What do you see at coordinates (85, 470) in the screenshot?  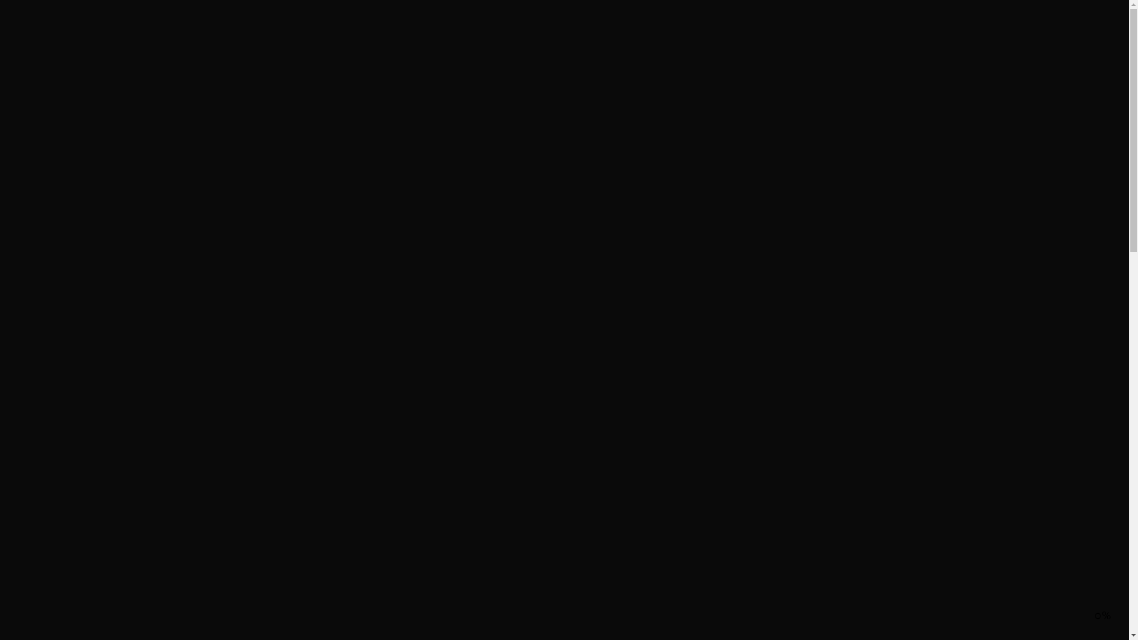 I see `Accueil Vaya Con Dios` at bounding box center [85, 470].